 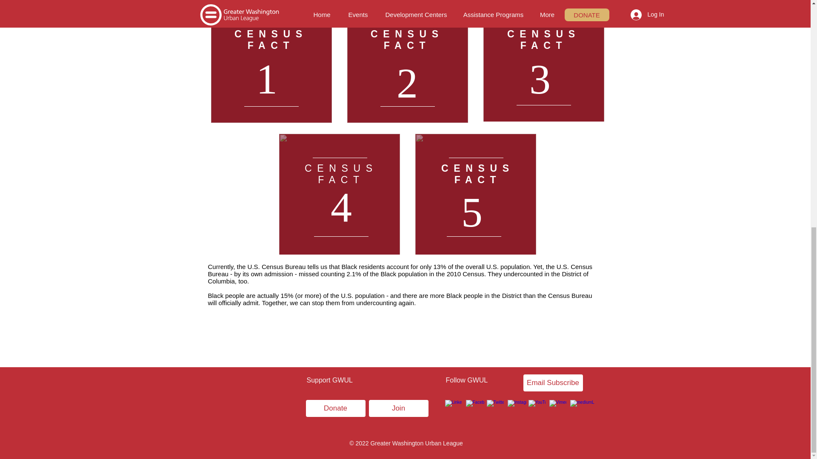 What do you see at coordinates (398, 408) in the screenshot?
I see `Join` at bounding box center [398, 408].